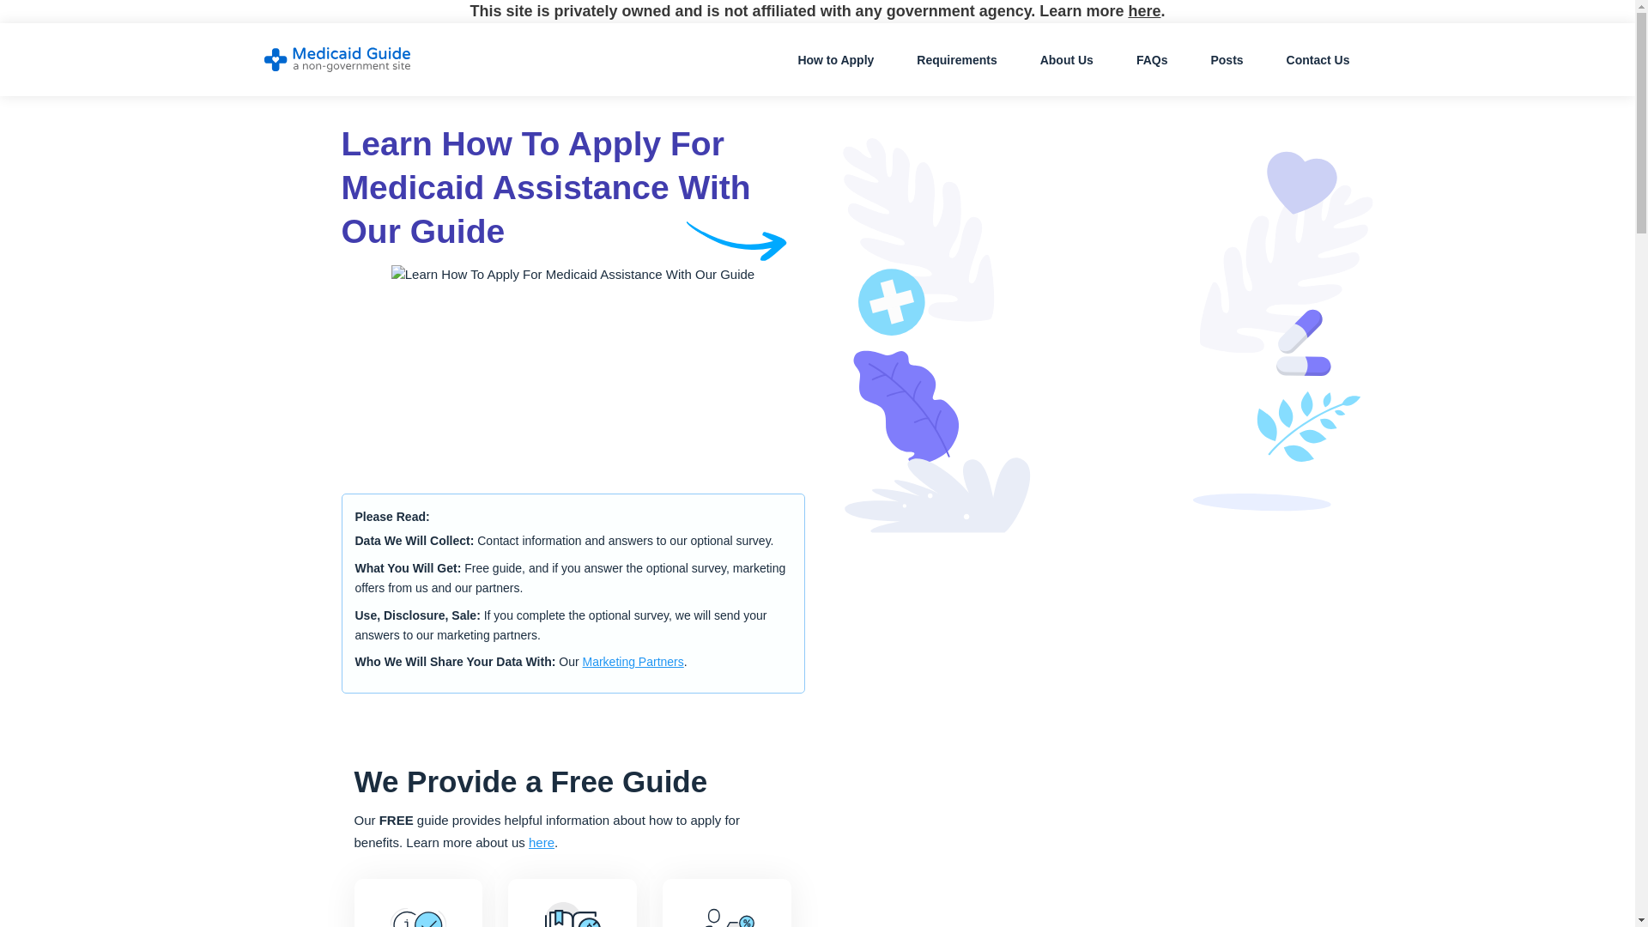 This screenshot has height=927, width=1648. Describe the element at coordinates (956, 59) in the screenshot. I see `Requirements` at that location.